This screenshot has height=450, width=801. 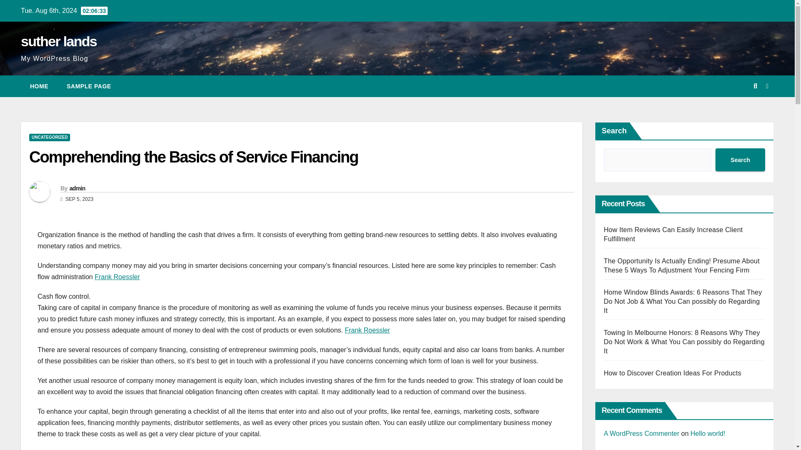 What do you see at coordinates (367, 330) in the screenshot?
I see `Frank Roessler` at bounding box center [367, 330].